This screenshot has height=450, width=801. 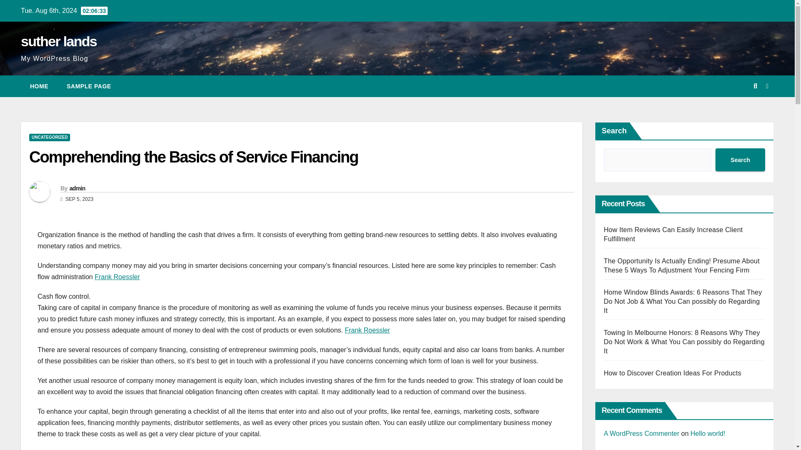 What do you see at coordinates (367, 330) in the screenshot?
I see `Frank Roessler` at bounding box center [367, 330].